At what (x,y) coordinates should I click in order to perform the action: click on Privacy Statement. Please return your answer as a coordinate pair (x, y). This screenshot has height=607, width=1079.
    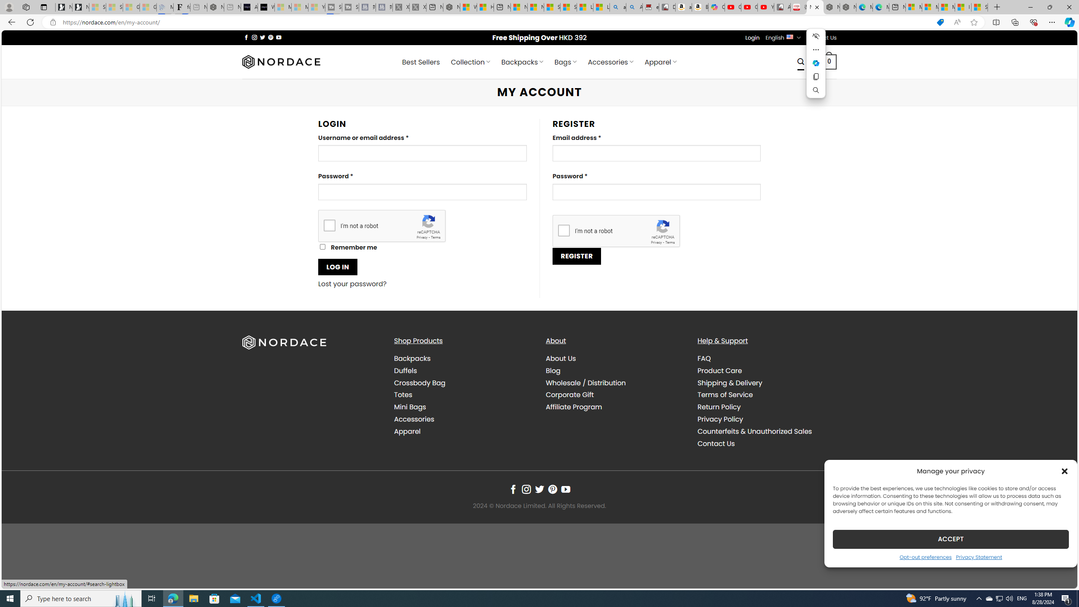
    Looking at the image, I should click on (979, 556).